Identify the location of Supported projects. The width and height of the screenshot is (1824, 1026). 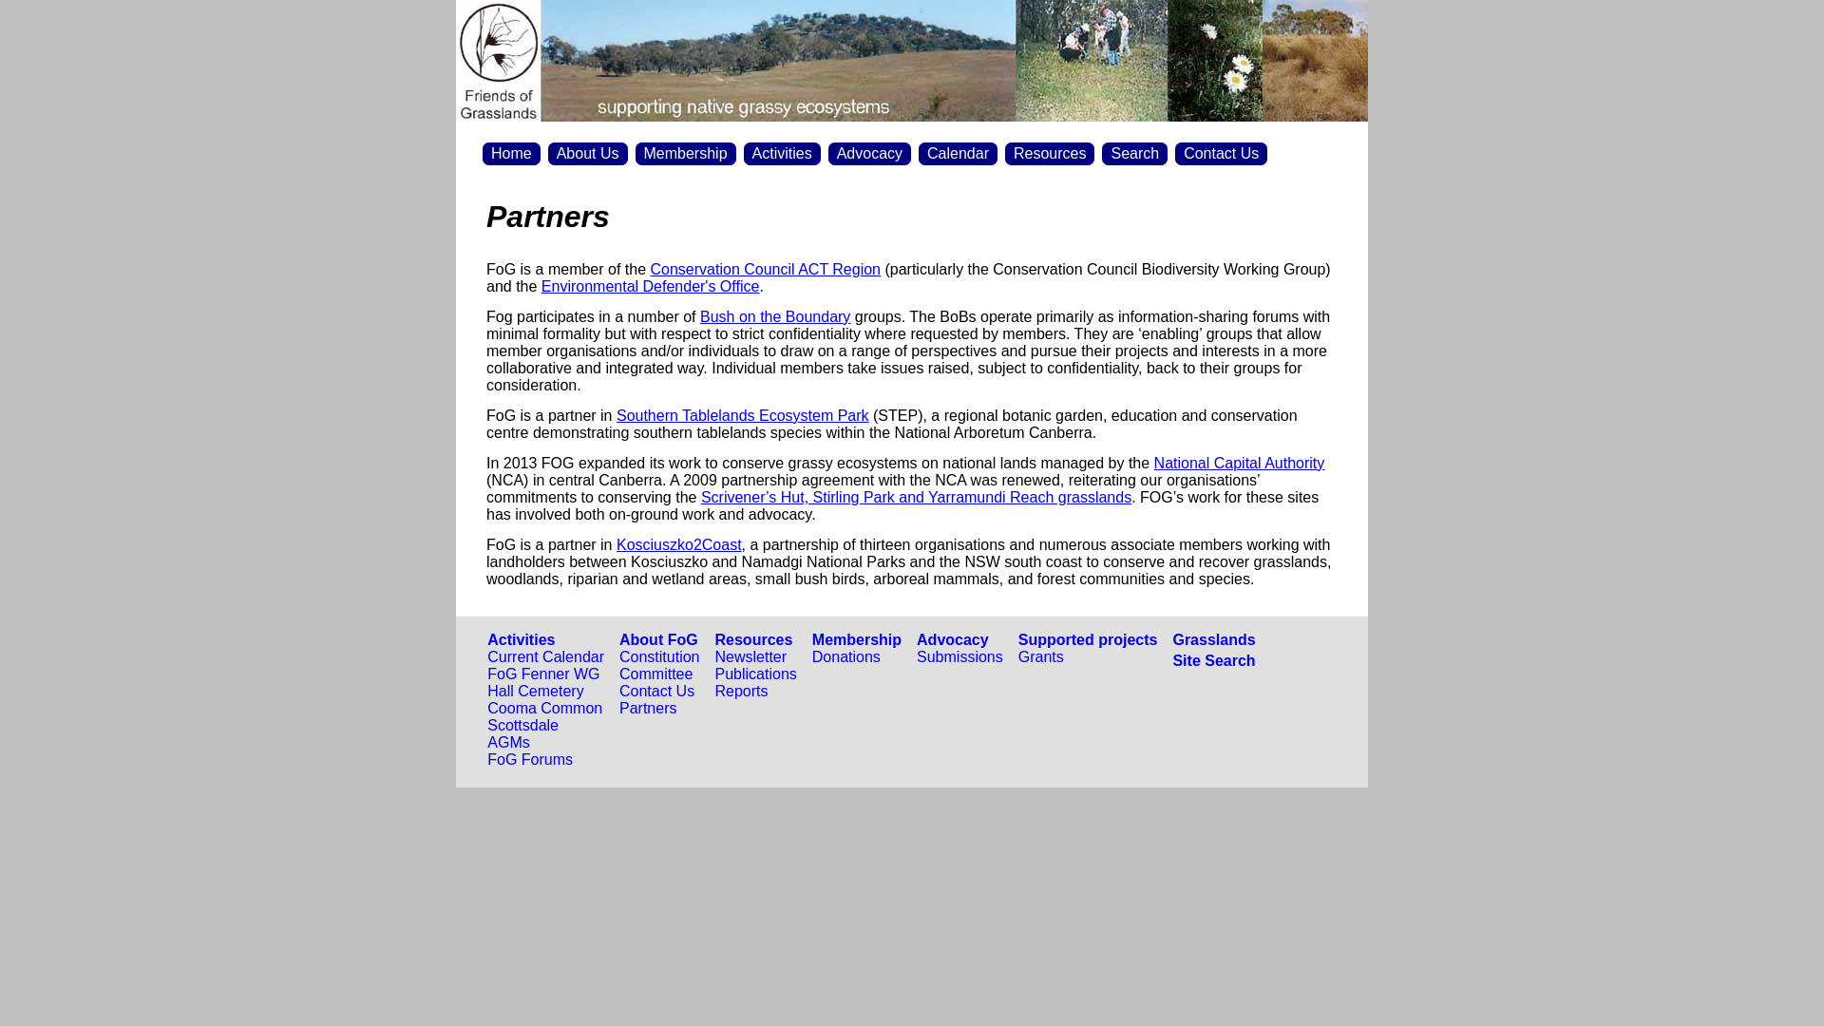
(1089, 640).